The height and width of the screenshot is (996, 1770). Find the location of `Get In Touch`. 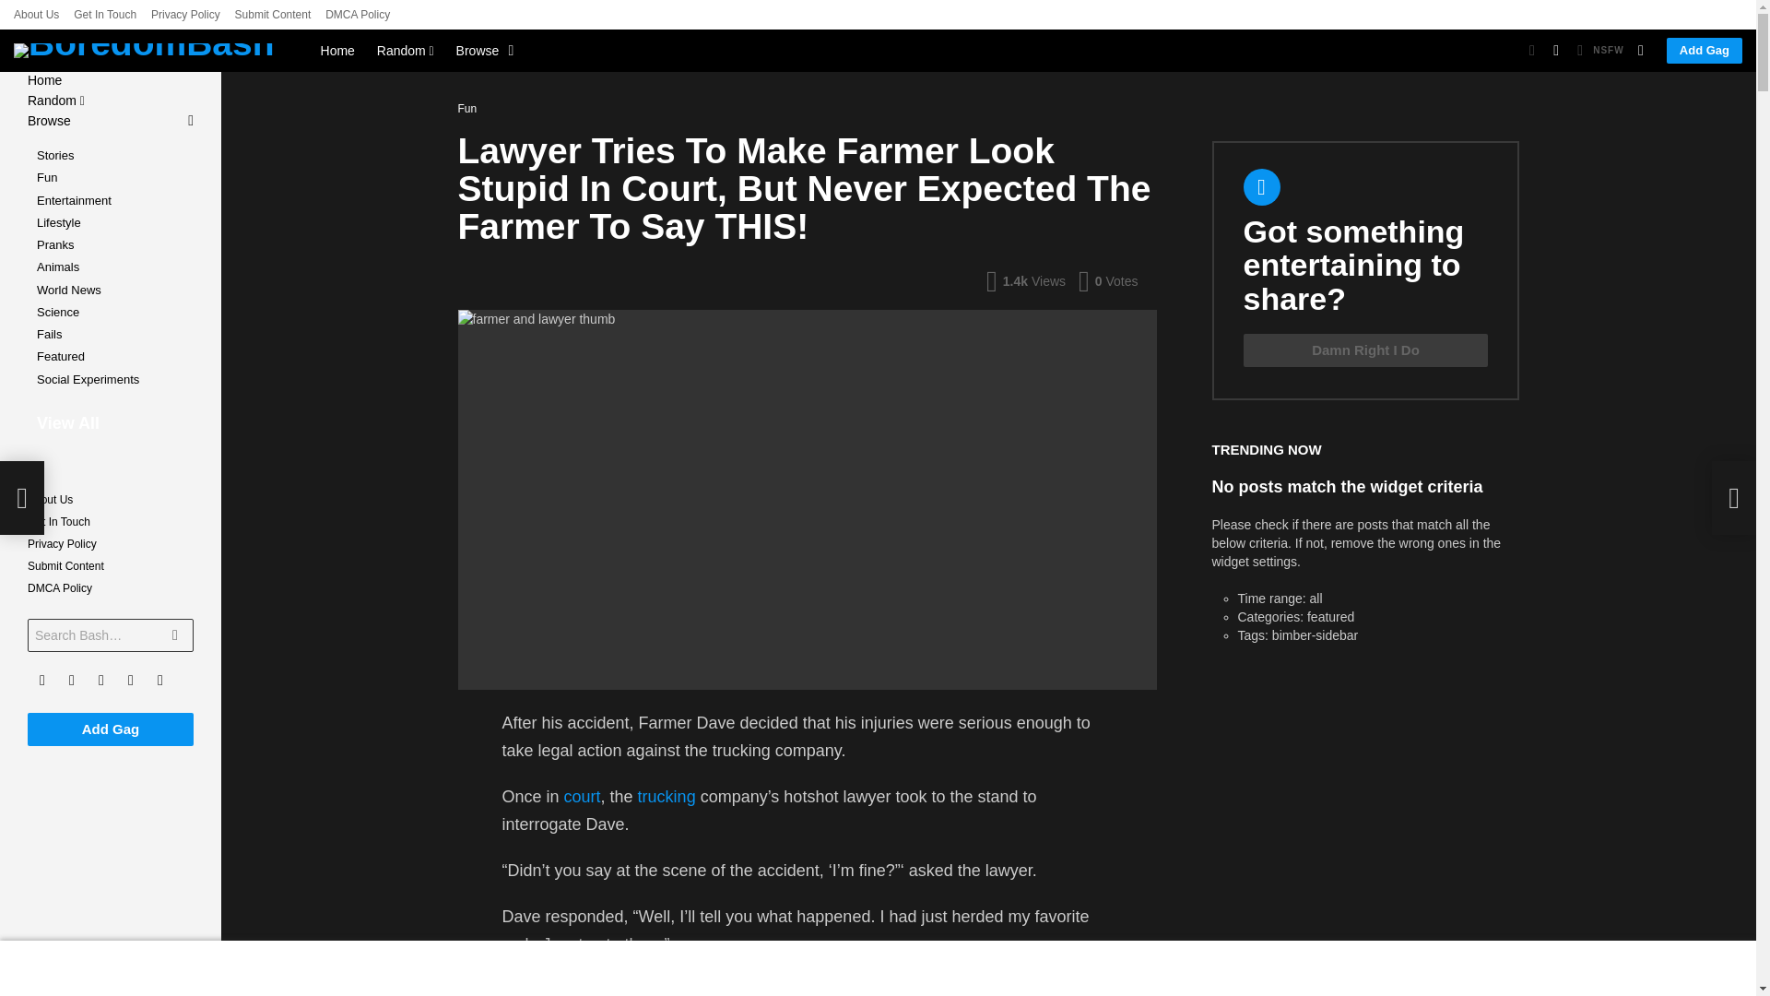

Get In Touch is located at coordinates (105, 15).